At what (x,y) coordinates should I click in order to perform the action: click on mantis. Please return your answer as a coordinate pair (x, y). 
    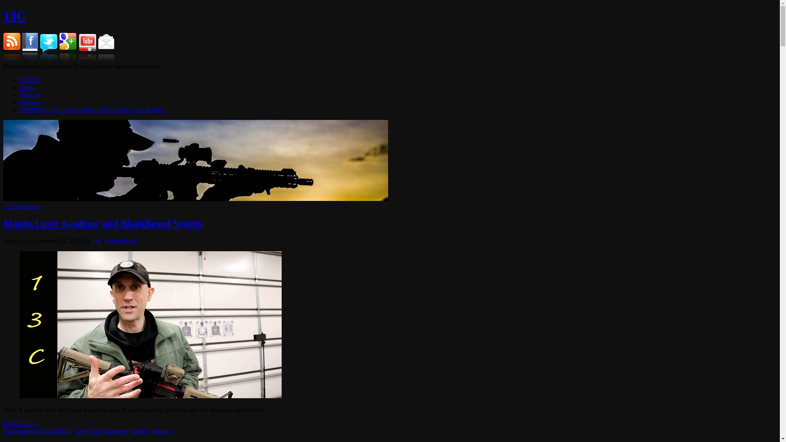
    Looking at the image, I should click on (139, 431).